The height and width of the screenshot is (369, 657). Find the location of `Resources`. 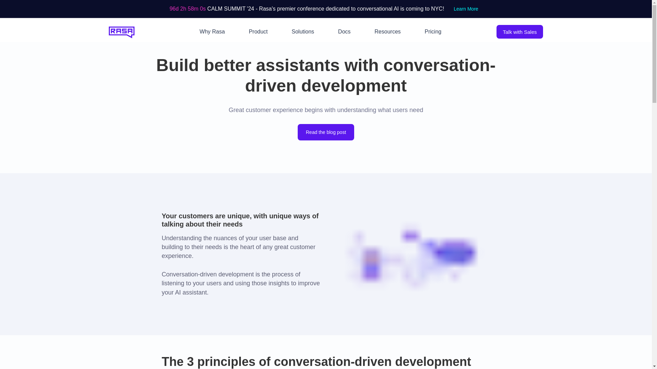

Resources is located at coordinates (387, 32).